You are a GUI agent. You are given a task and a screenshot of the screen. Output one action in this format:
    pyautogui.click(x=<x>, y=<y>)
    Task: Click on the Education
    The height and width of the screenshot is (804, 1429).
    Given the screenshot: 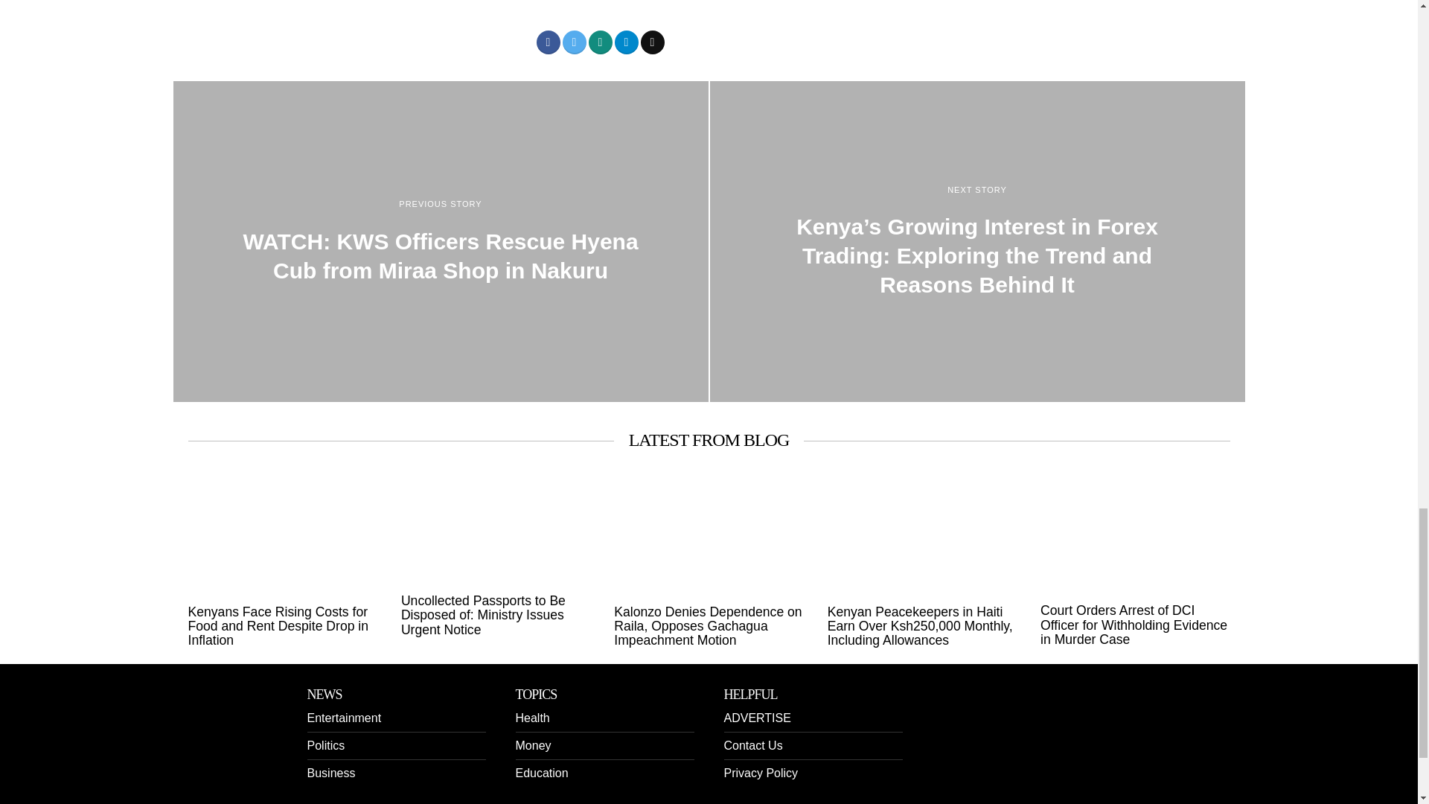 What is the action you would take?
    pyautogui.click(x=540, y=773)
    